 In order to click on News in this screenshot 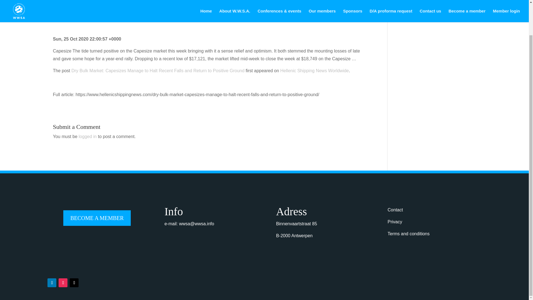, I will do `click(82, 17)`.